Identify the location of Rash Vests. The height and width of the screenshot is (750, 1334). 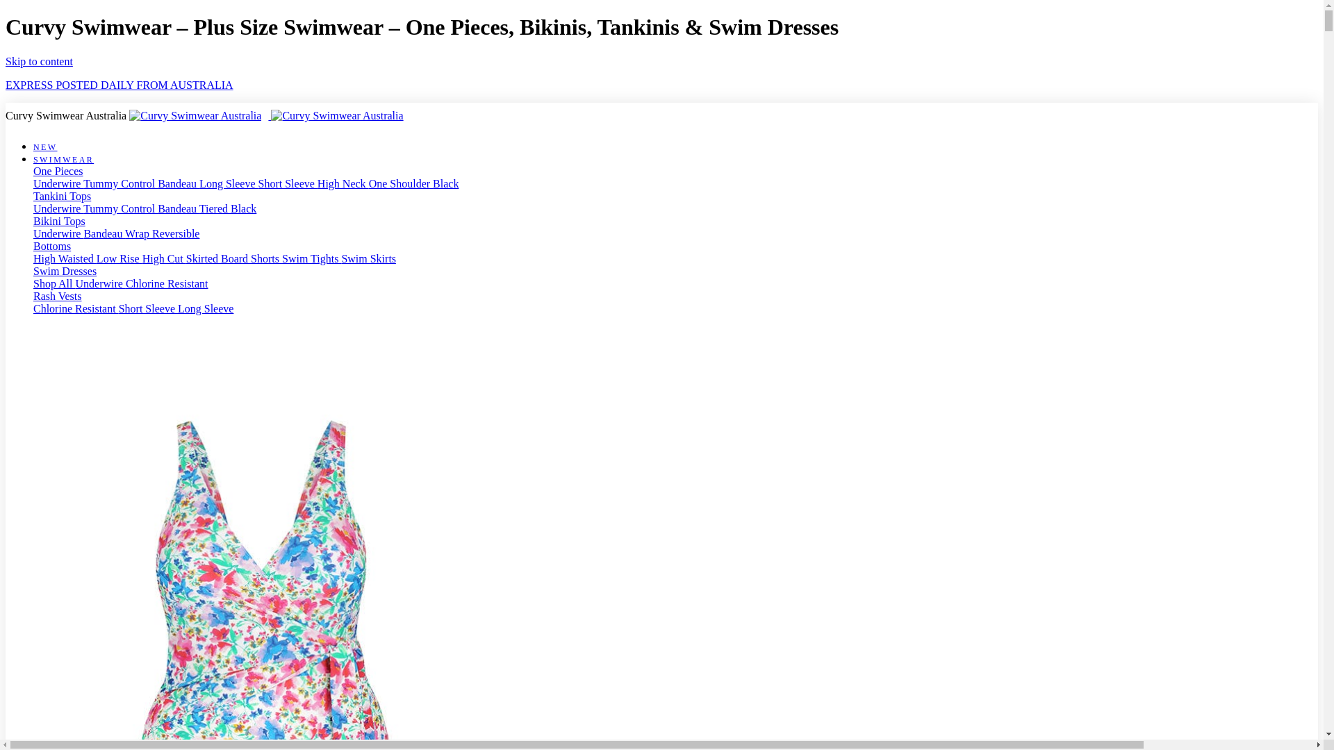
(58, 296).